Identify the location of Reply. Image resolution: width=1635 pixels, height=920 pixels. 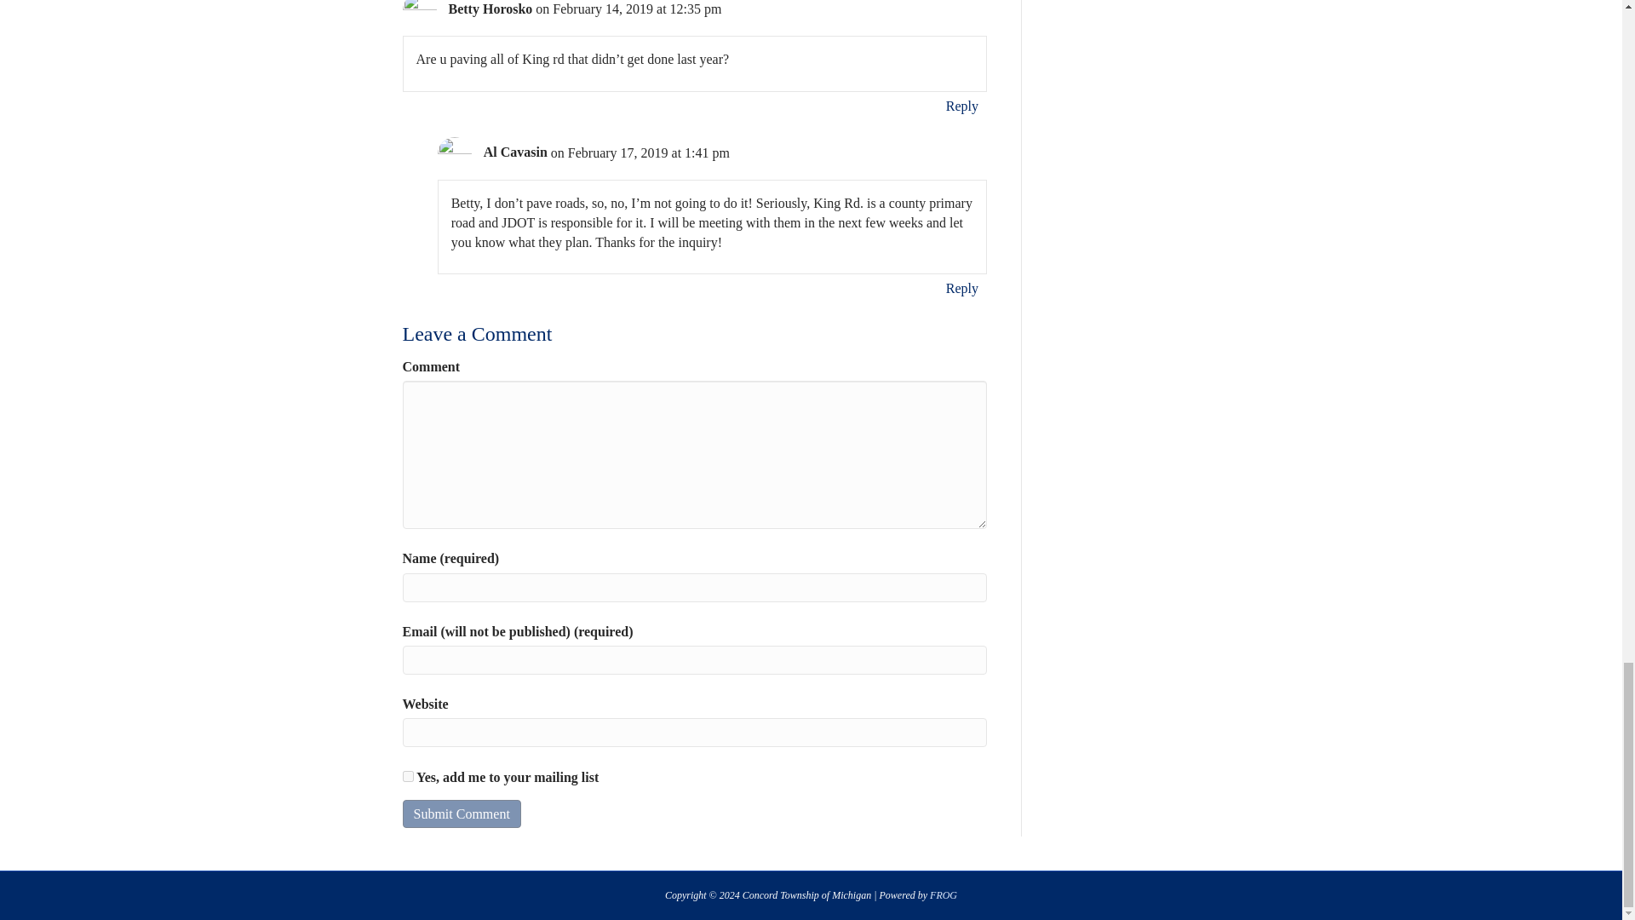
(961, 106).